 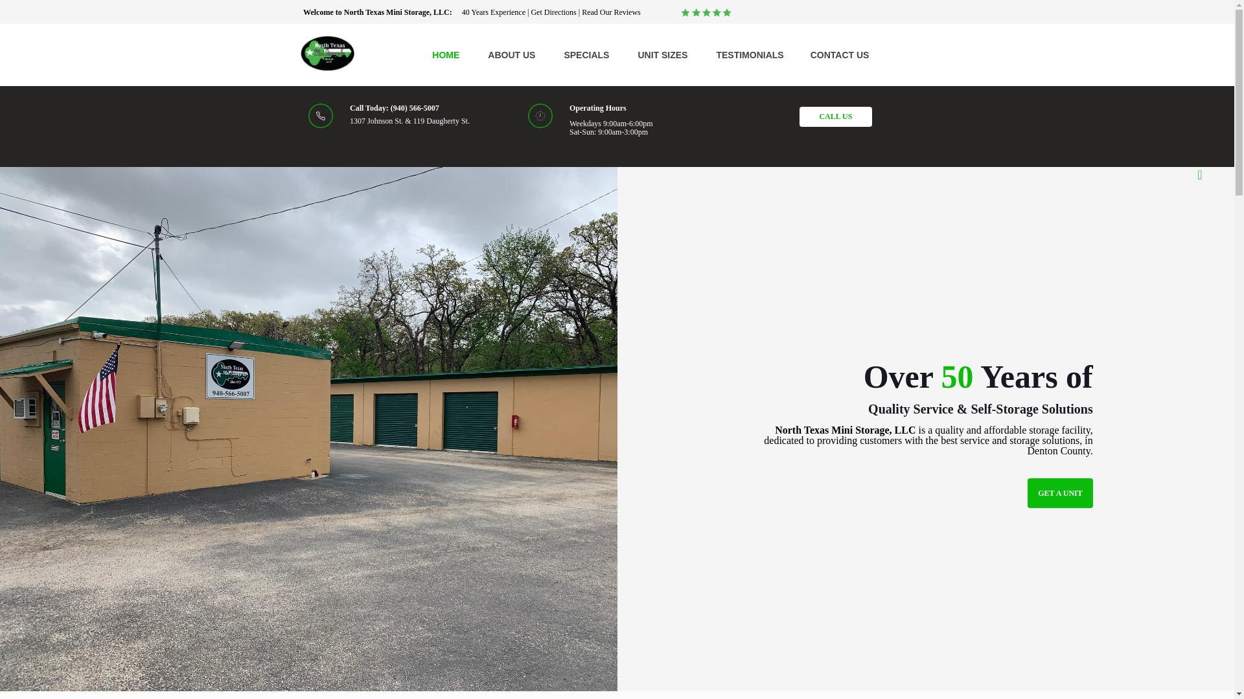 What do you see at coordinates (328, 53) in the screenshot?
I see `North Texas Mini Storage LLC` at bounding box center [328, 53].